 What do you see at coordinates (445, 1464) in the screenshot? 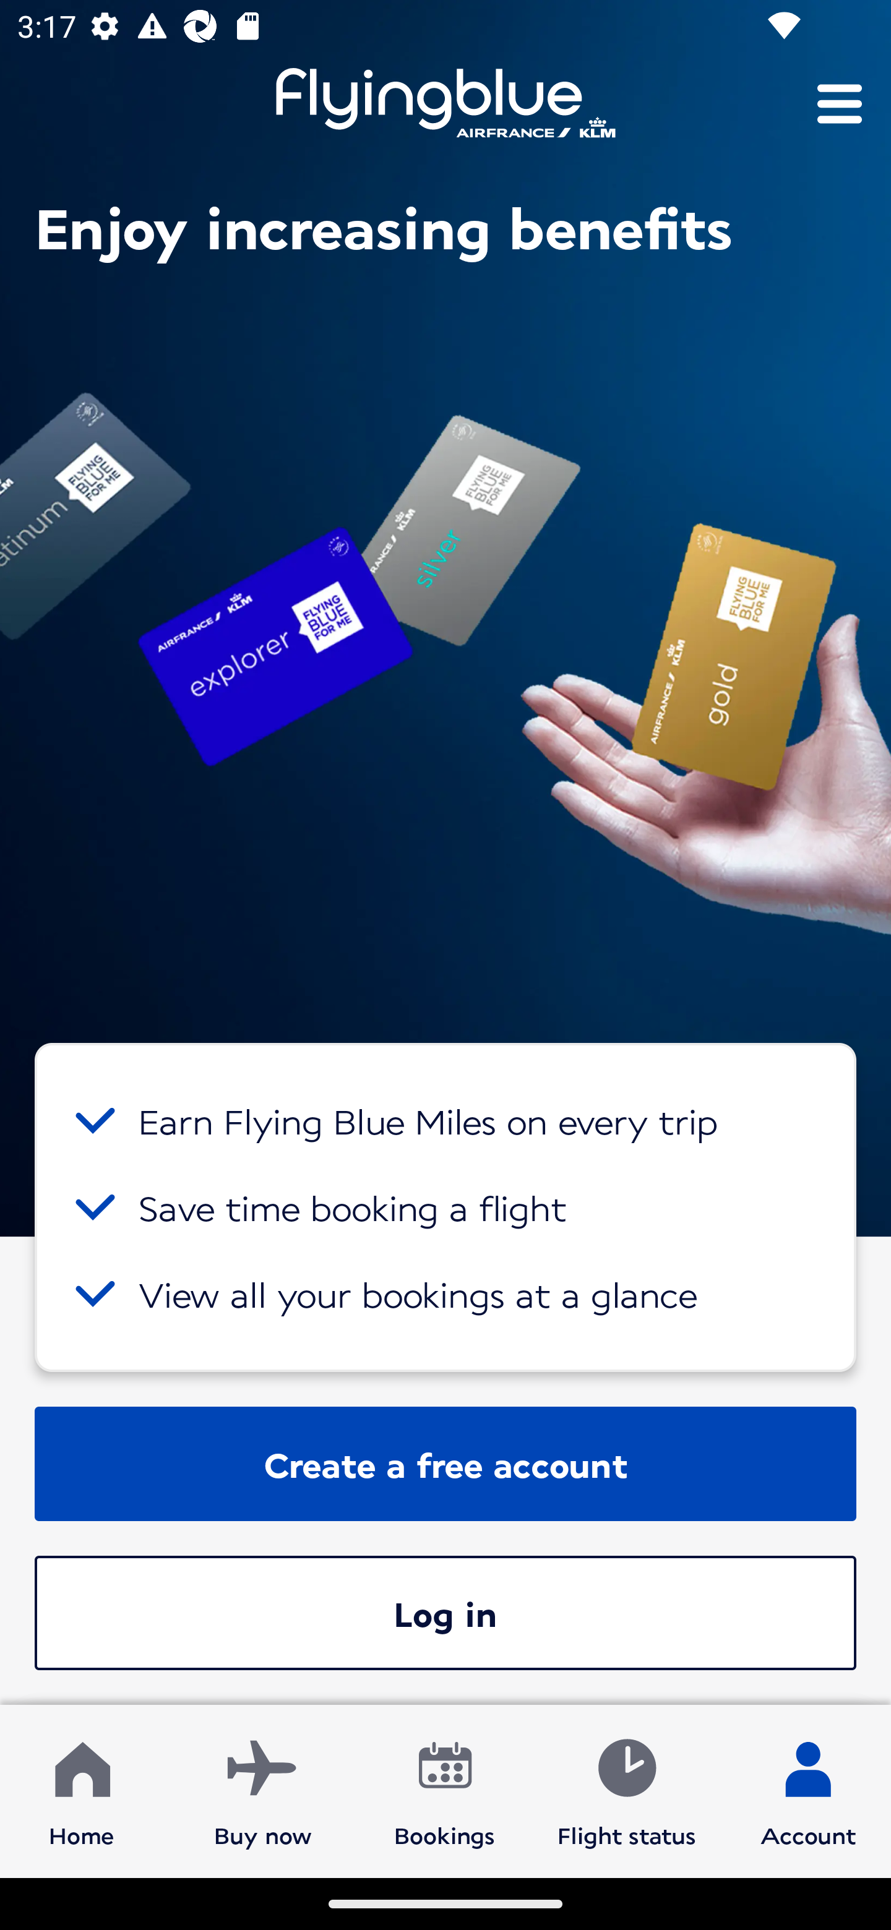
I see `Create a free account` at bounding box center [445, 1464].